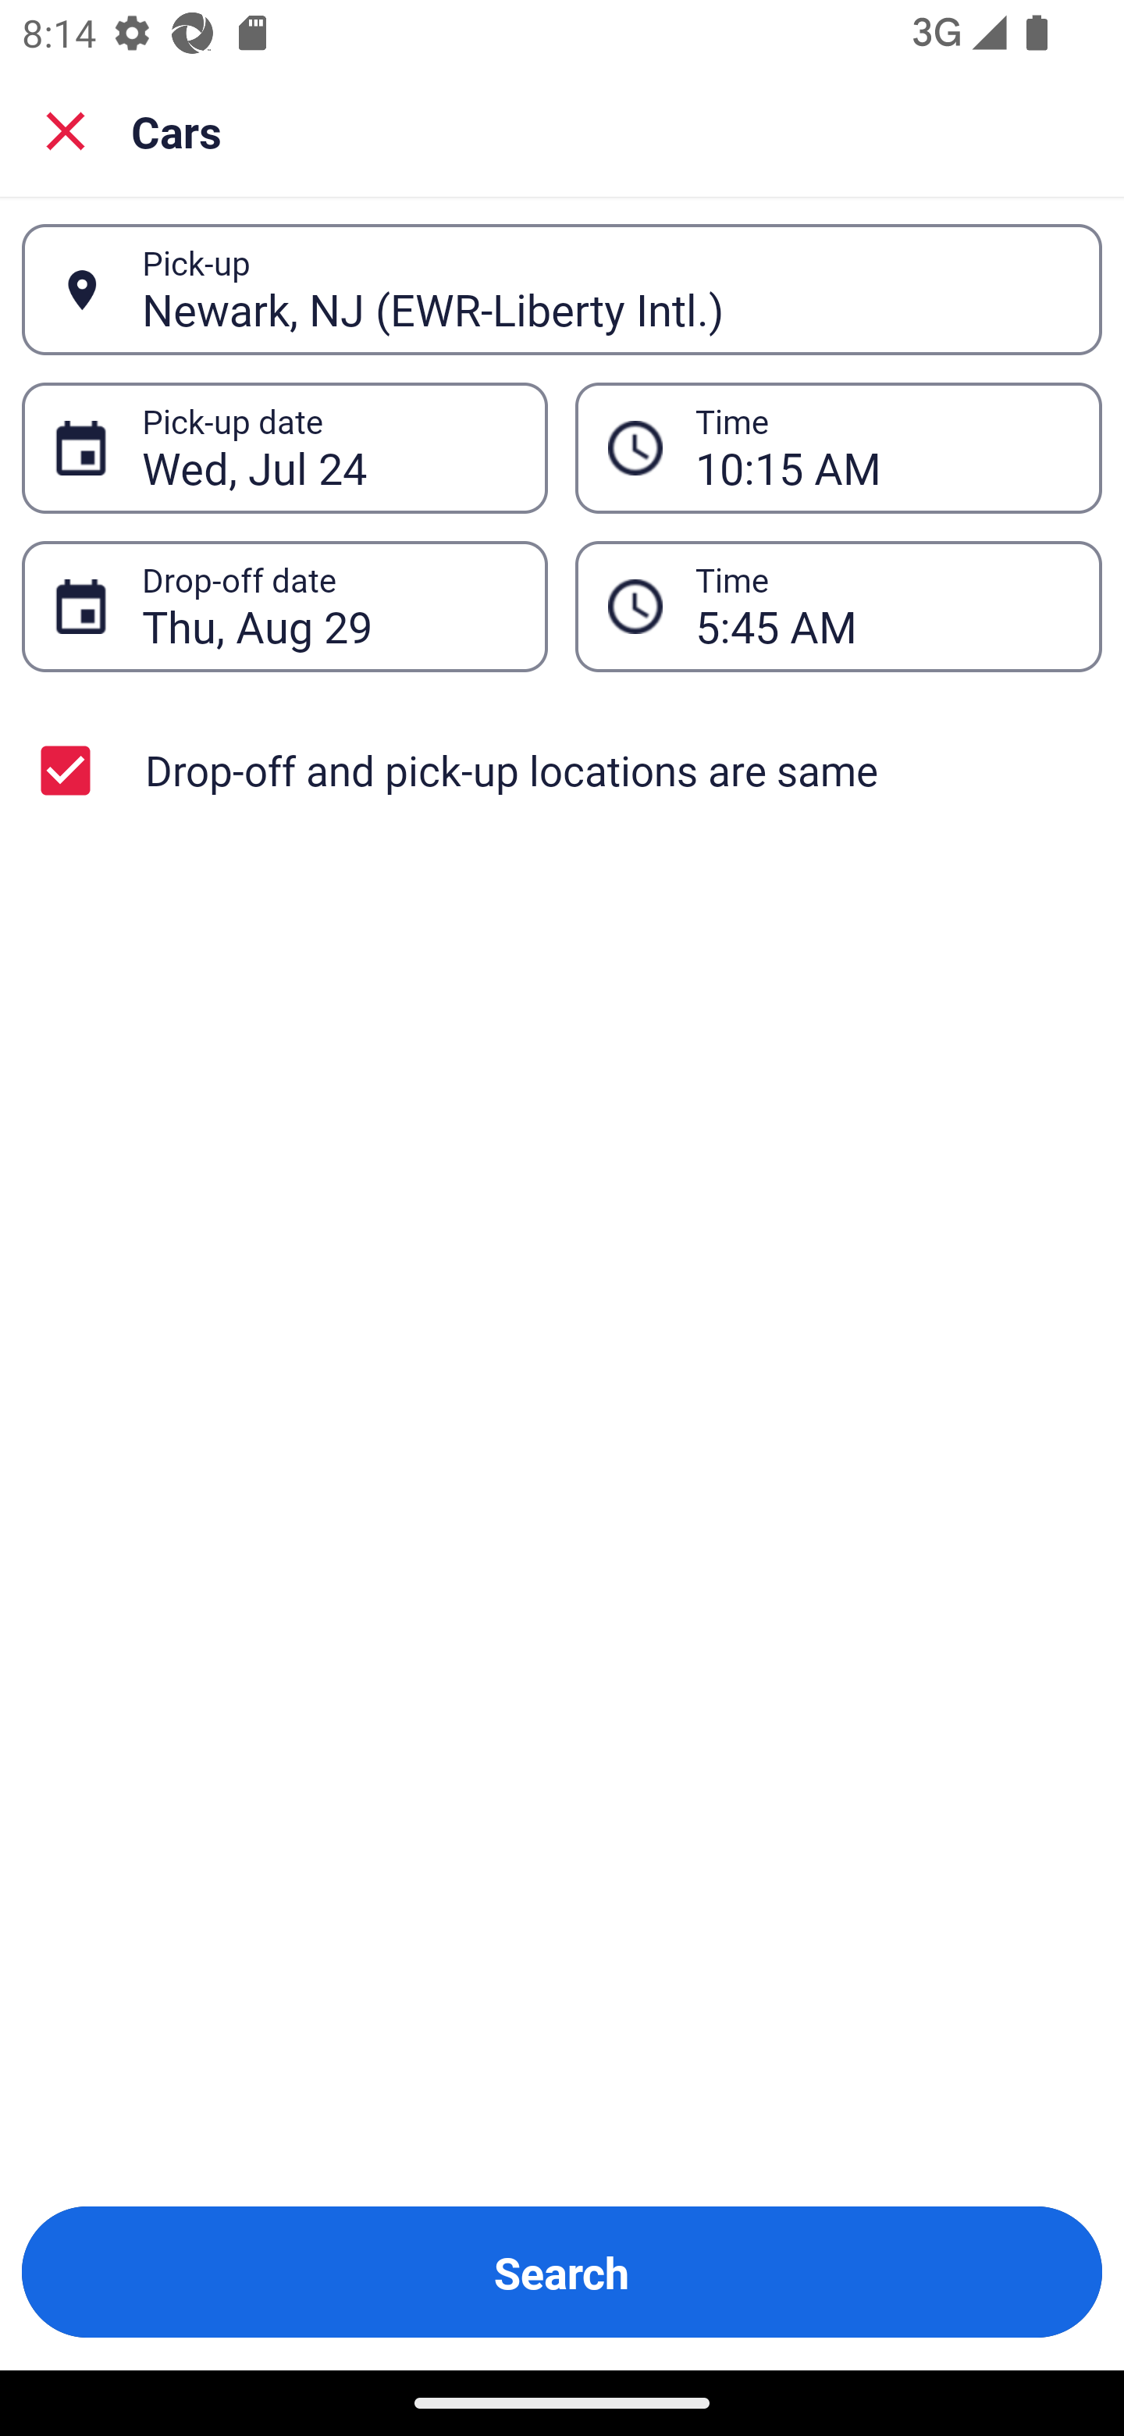 This screenshot has height=2436, width=1124. Describe the element at coordinates (66, 130) in the screenshot. I see `Close search screen` at that location.